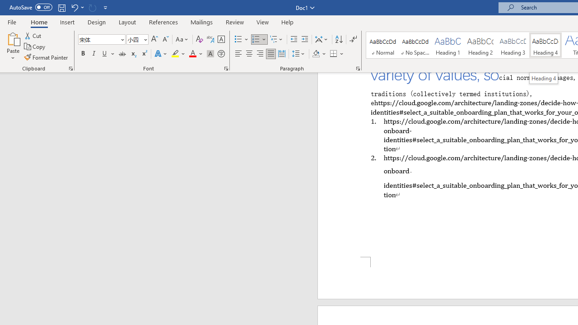  I want to click on Text Highlight Color, so click(178, 54).